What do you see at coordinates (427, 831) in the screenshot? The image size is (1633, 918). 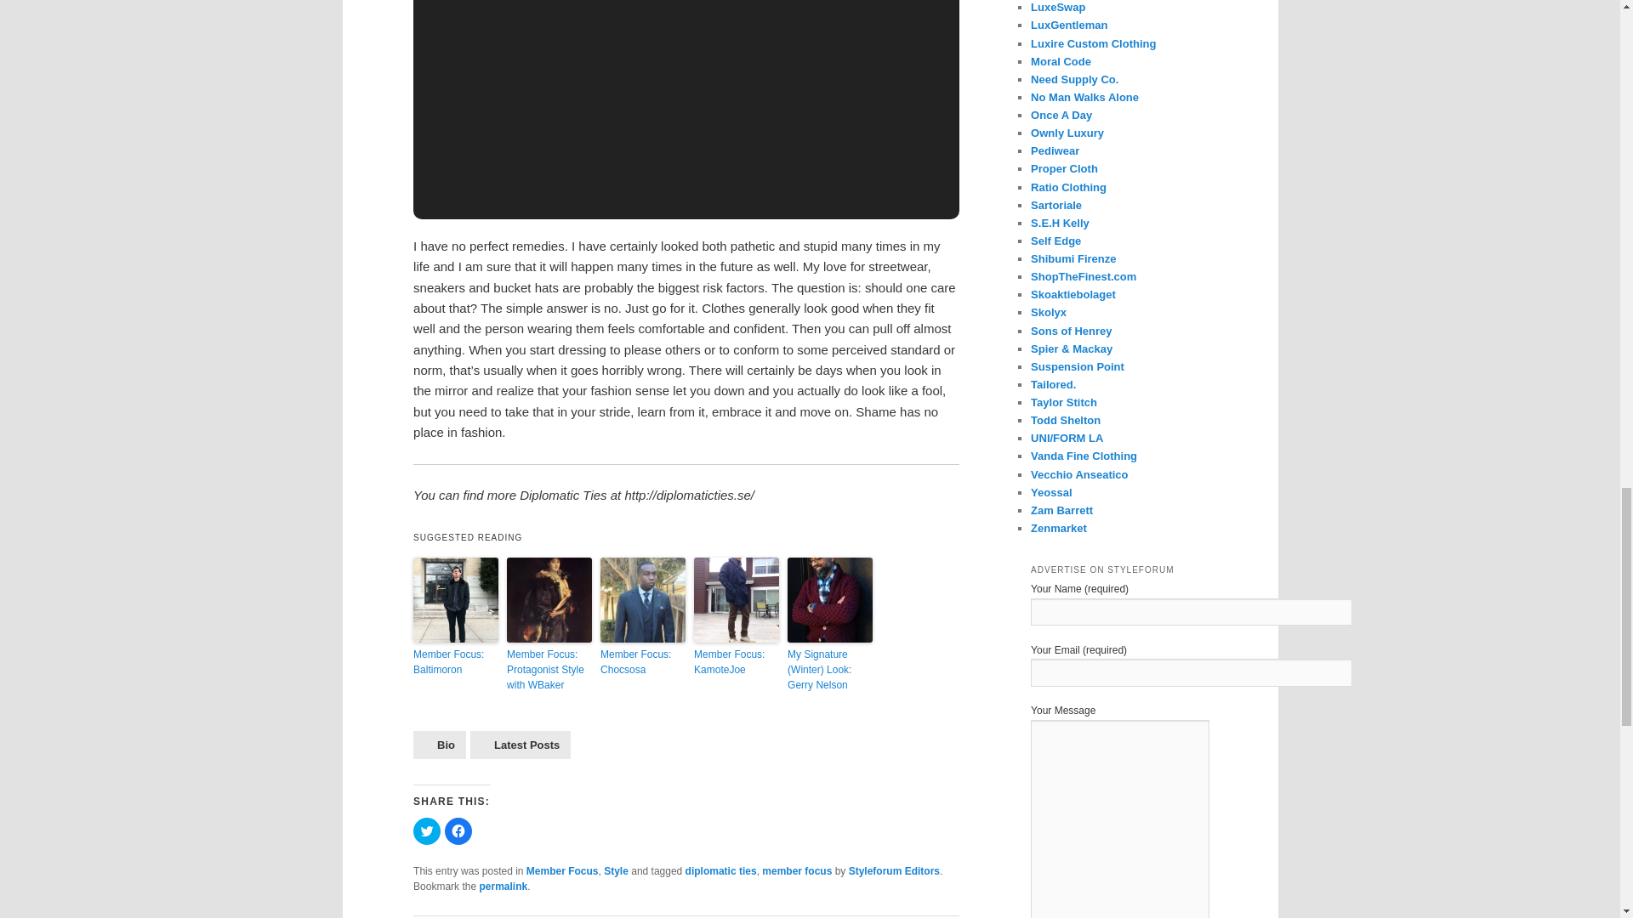 I see `Click to share on Twitter` at bounding box center [427, 831].